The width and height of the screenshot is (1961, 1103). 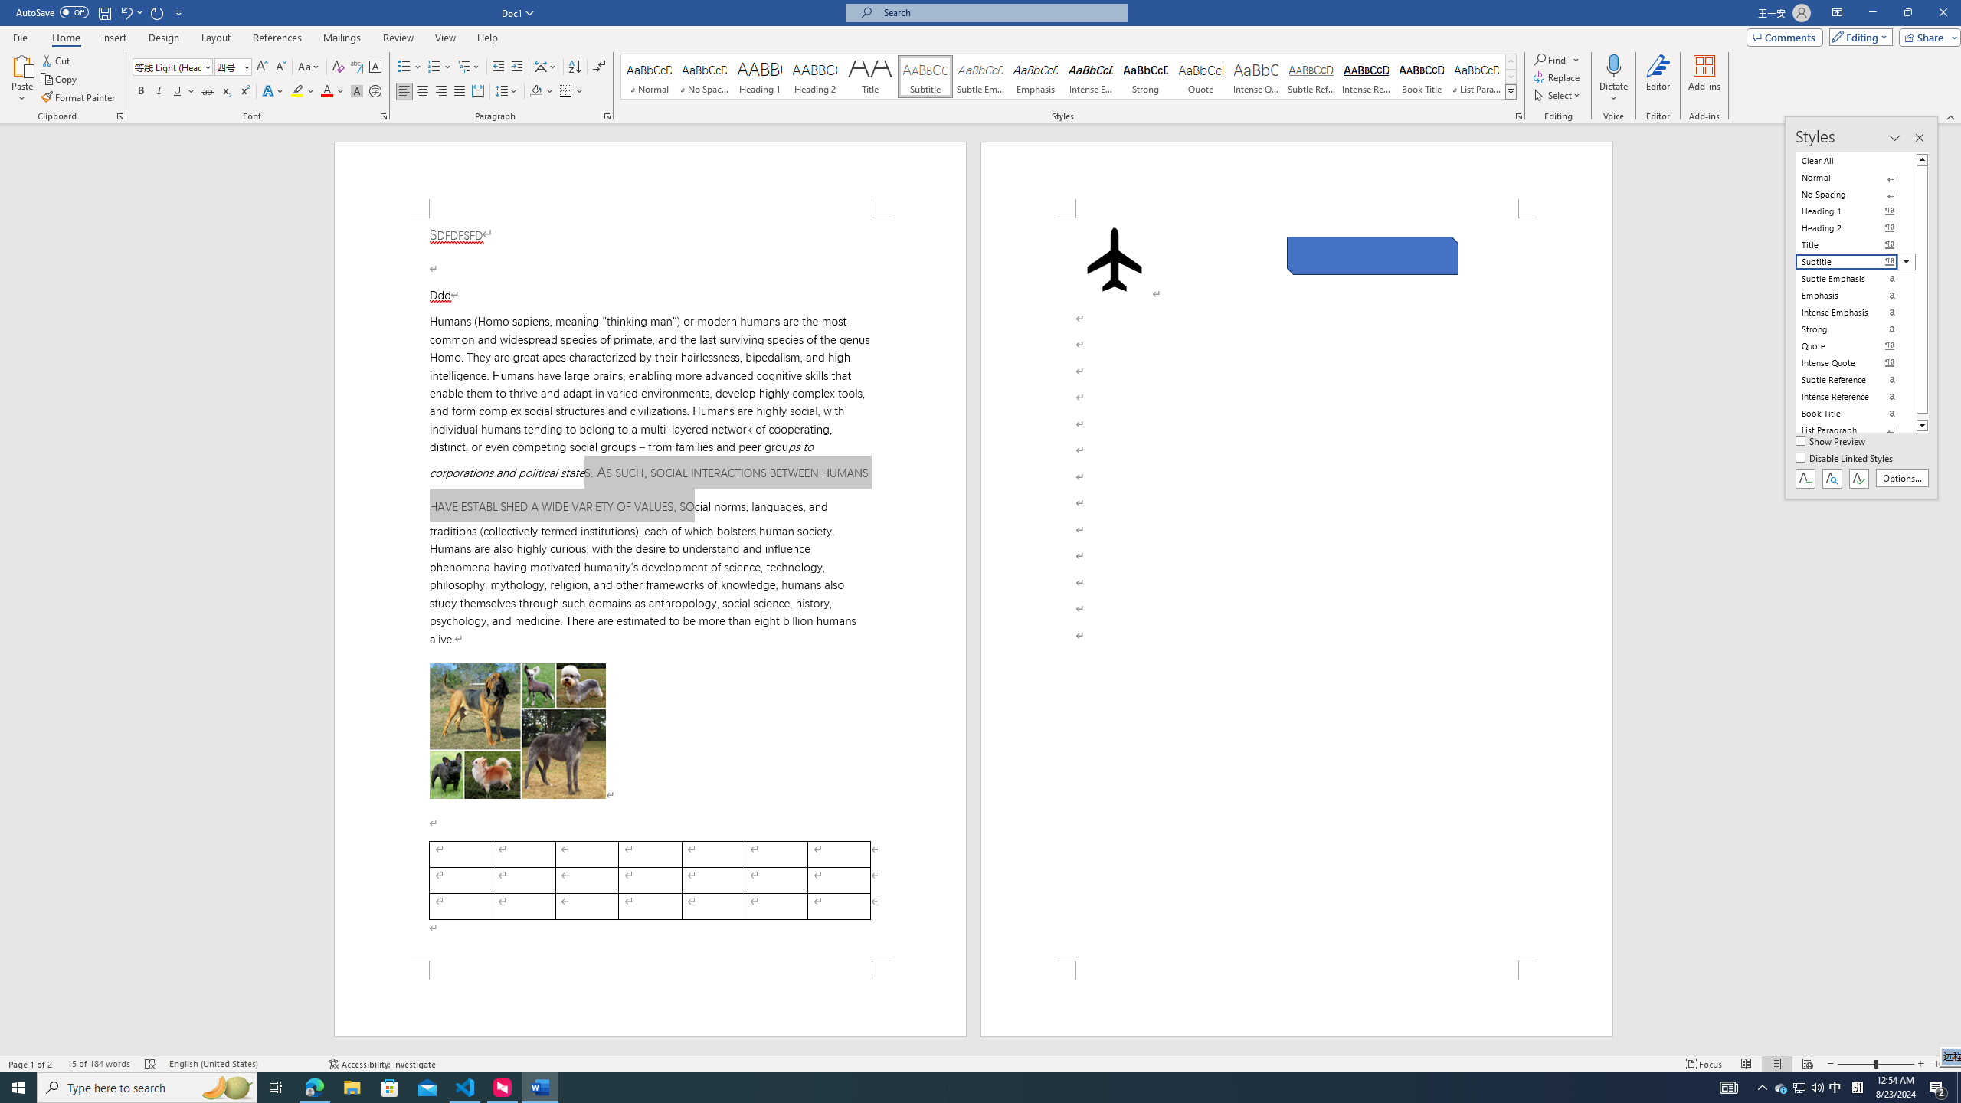 What do you see at coordinates (113, 38) in the screenshot?
I see `Insert` at bounding box center [113, 38].